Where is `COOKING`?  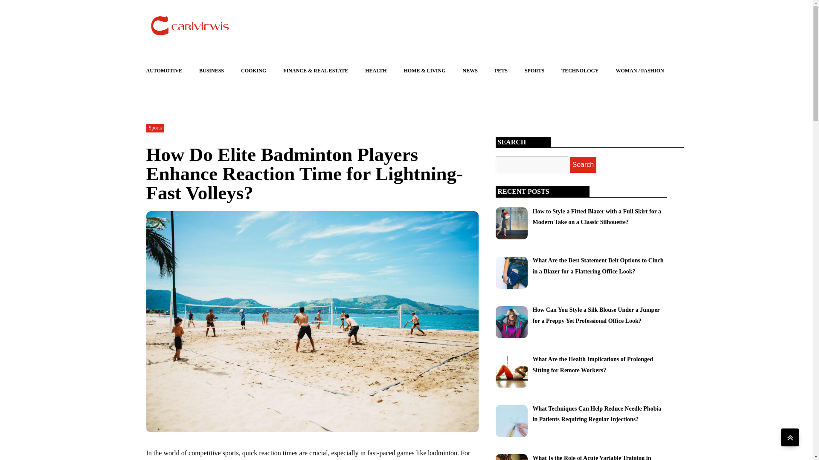 COOKING is located at coordinates (253, 71).